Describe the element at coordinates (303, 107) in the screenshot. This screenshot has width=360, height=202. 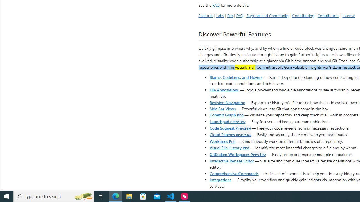
I see `Contributing` at that location.